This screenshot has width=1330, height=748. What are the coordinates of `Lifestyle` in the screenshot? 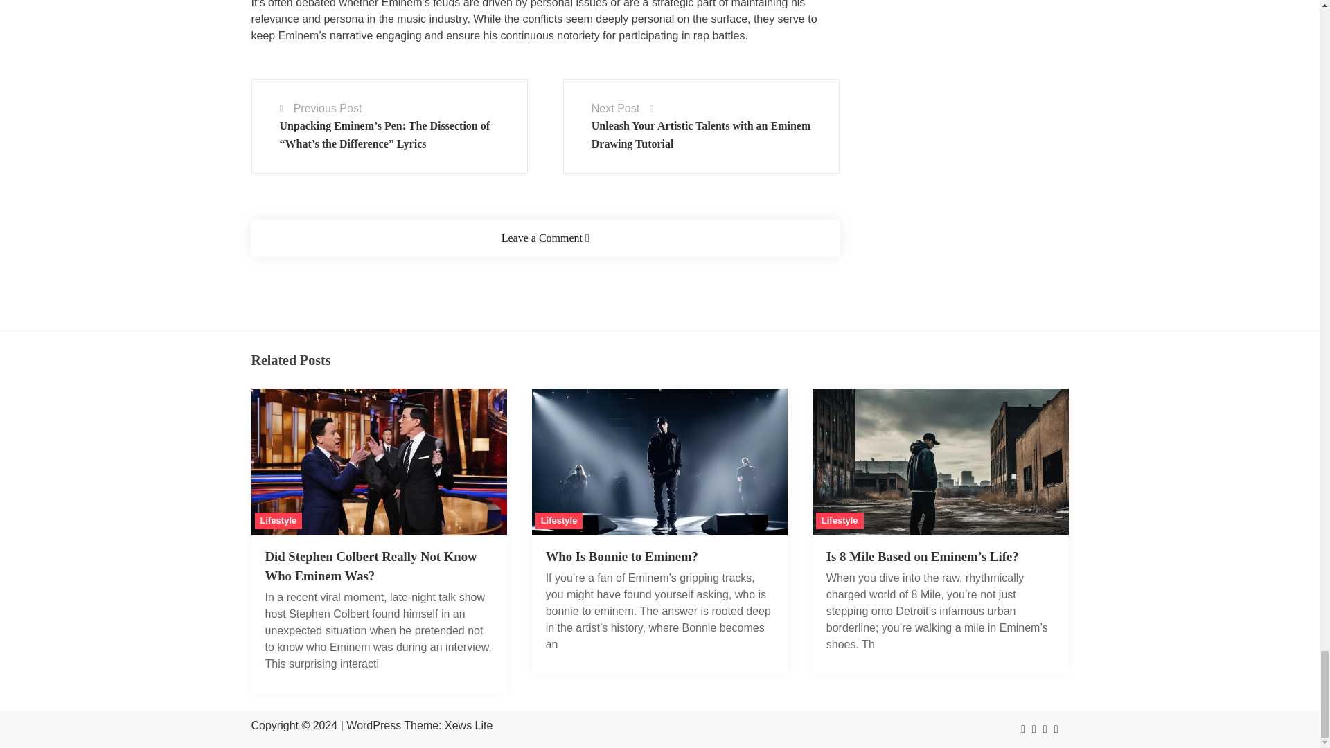 It's located at (278, 520).